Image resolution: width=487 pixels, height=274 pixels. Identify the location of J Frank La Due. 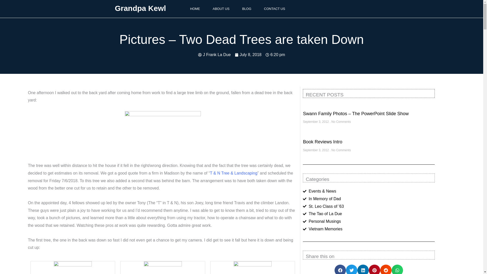
(214, 55).